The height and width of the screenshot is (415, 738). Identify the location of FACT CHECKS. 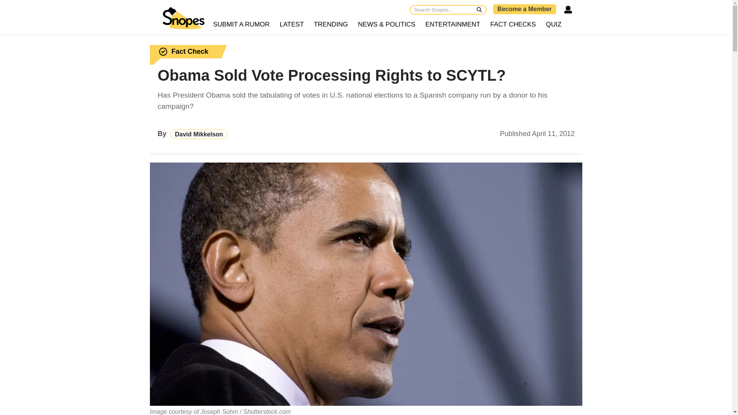
(513, 25).